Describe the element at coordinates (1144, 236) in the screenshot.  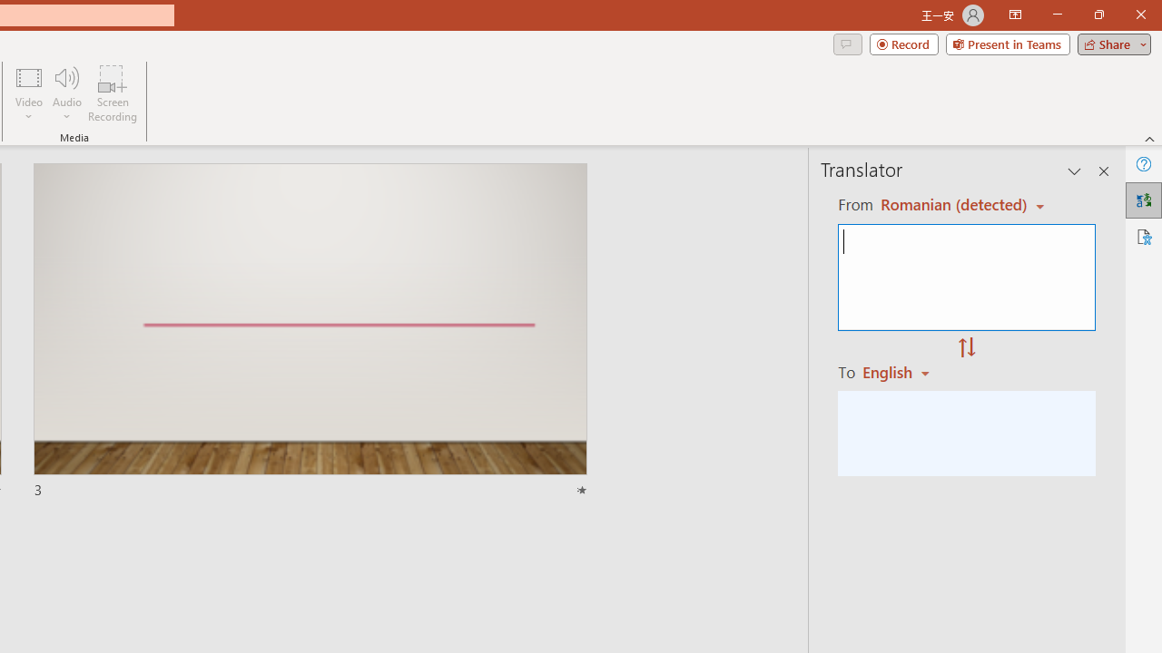
I see `Accessibility` at that location.